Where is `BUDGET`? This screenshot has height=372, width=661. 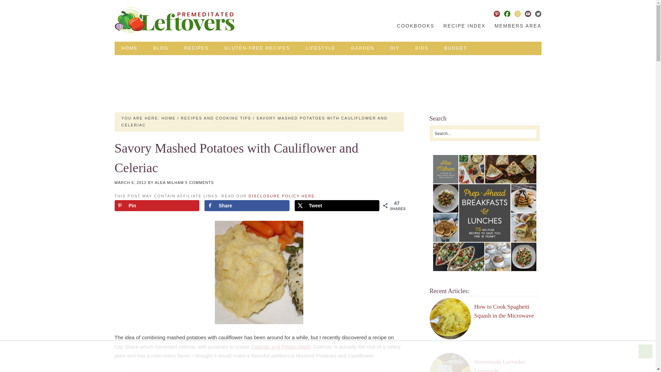
BUDGET is located at coordinates (455, 48).